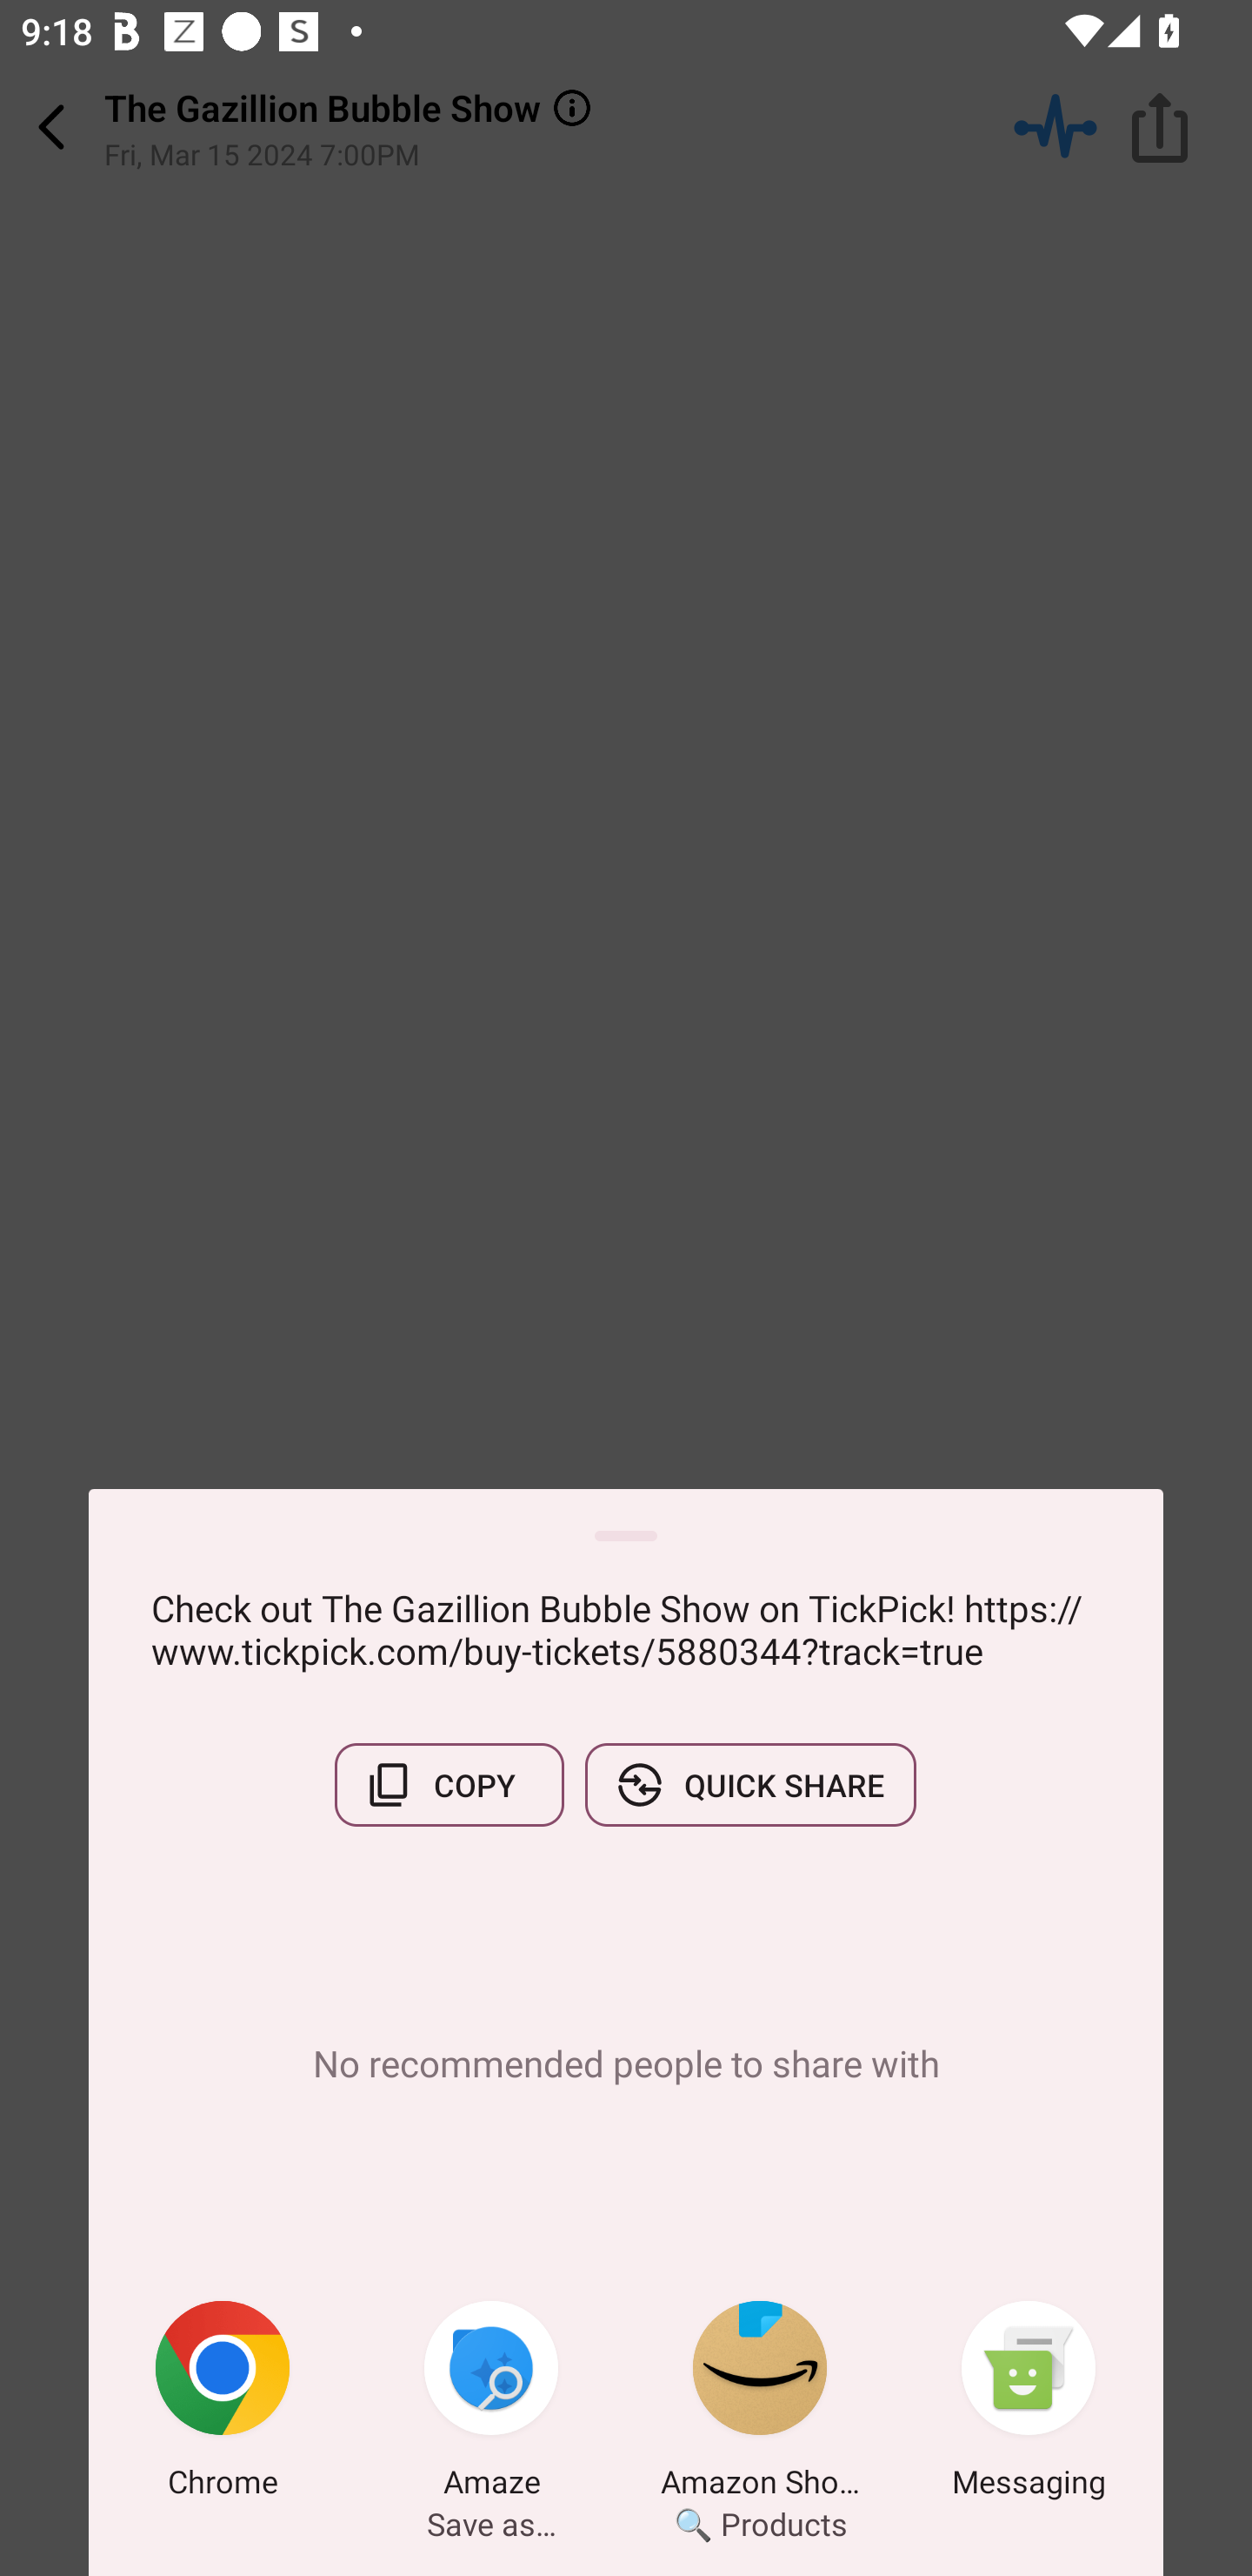 The width and height of the screenshot is (1252, 2576). What do you see at coordinates (1029, 2405) in the screenshot?
I see `Messaging` at bounding box center [1029, 2405].